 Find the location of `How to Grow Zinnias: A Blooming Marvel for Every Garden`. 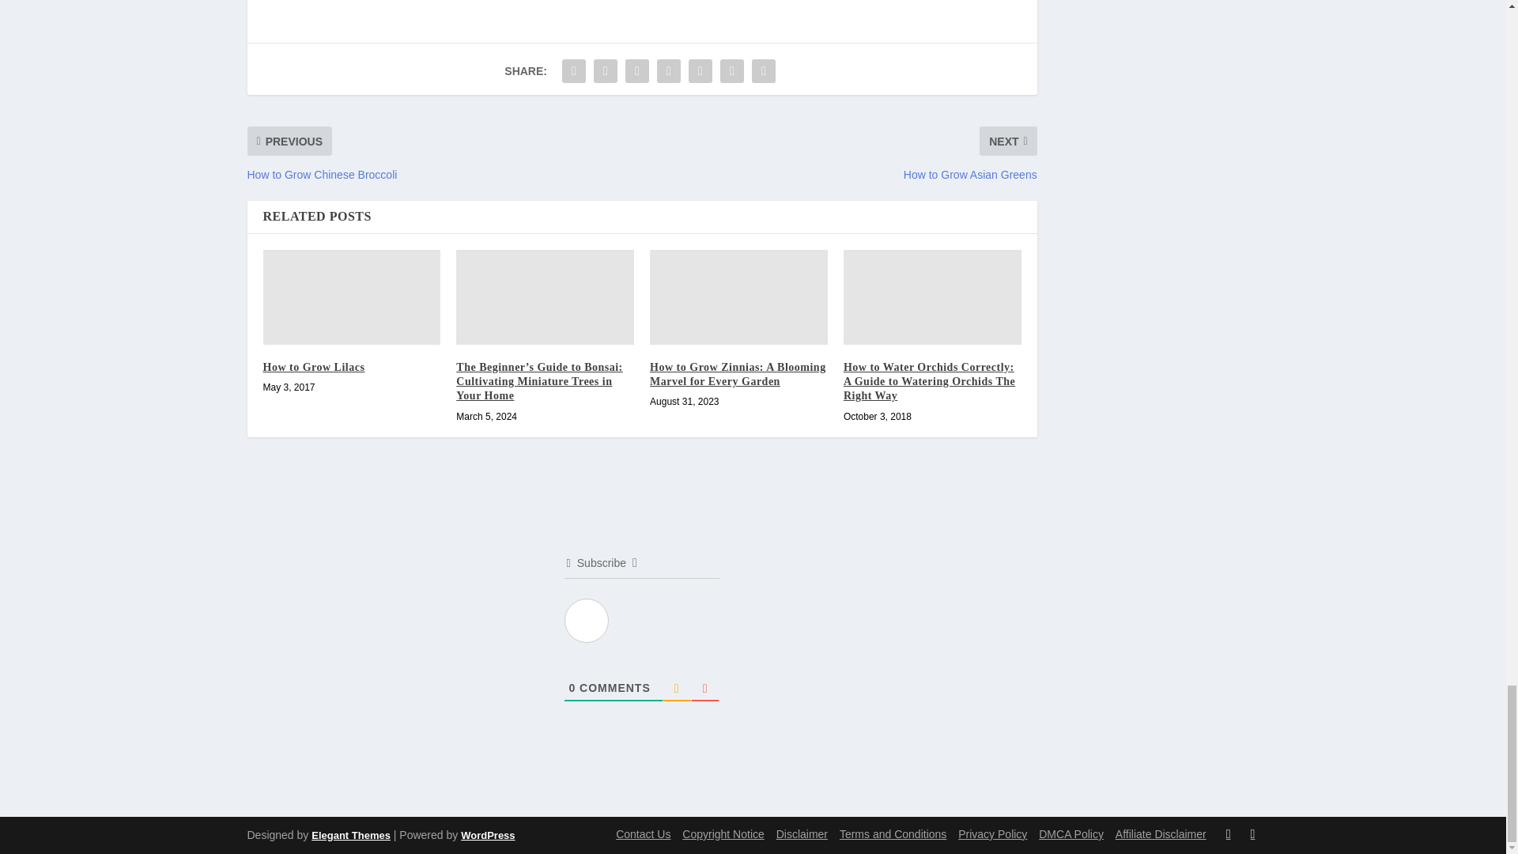

How to Grow Zinnias: A Blooming Marvel for Every Garden is located at coordinates (738, 297).